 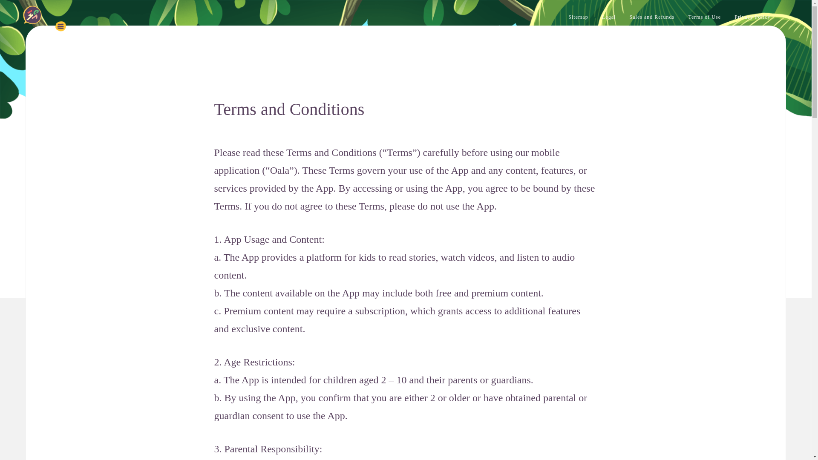 I want to click on Sales and Refunds, so click(x=652, y=17).